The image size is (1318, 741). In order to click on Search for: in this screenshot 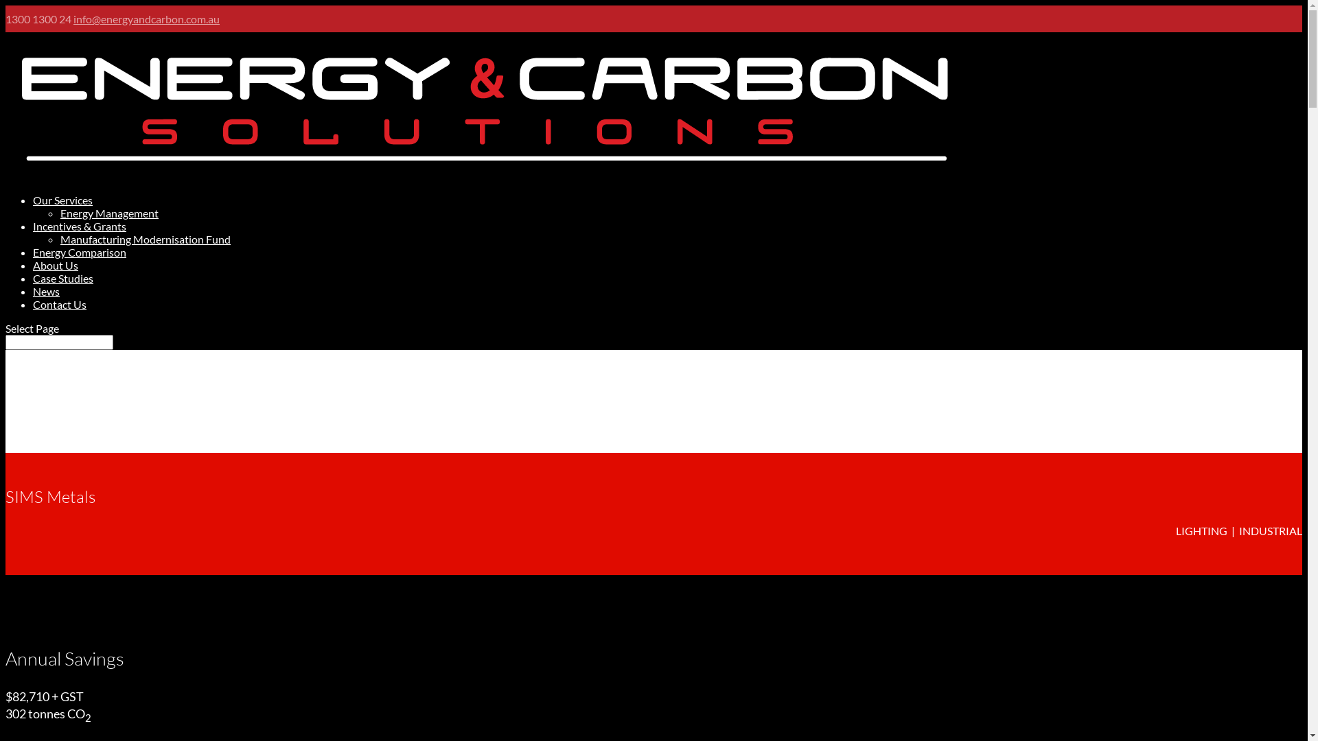, I will do `click(59, 342)`.